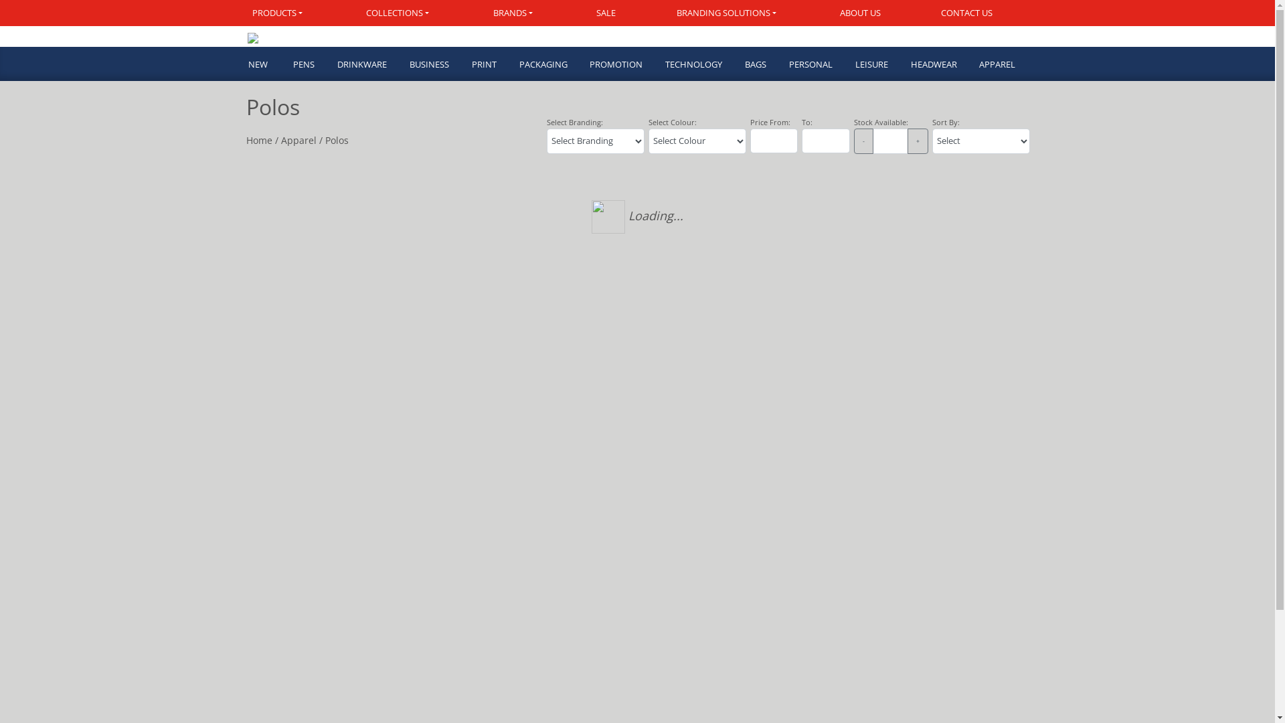 This screenshot has height=723, width=1285. What do you see at coordinates (728, 13) in the screenshot?
I see `BRANDING SOLUTIONS` at bounding box center [728, 13].